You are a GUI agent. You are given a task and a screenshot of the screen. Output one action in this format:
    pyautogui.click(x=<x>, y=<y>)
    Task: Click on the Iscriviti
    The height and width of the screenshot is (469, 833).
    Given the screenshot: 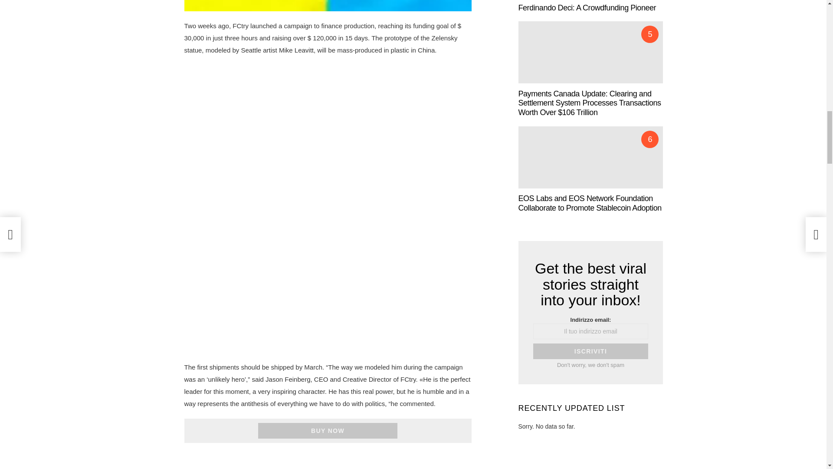 What is the action you would take?
    pyautogui.click(x=590, y=351)
    